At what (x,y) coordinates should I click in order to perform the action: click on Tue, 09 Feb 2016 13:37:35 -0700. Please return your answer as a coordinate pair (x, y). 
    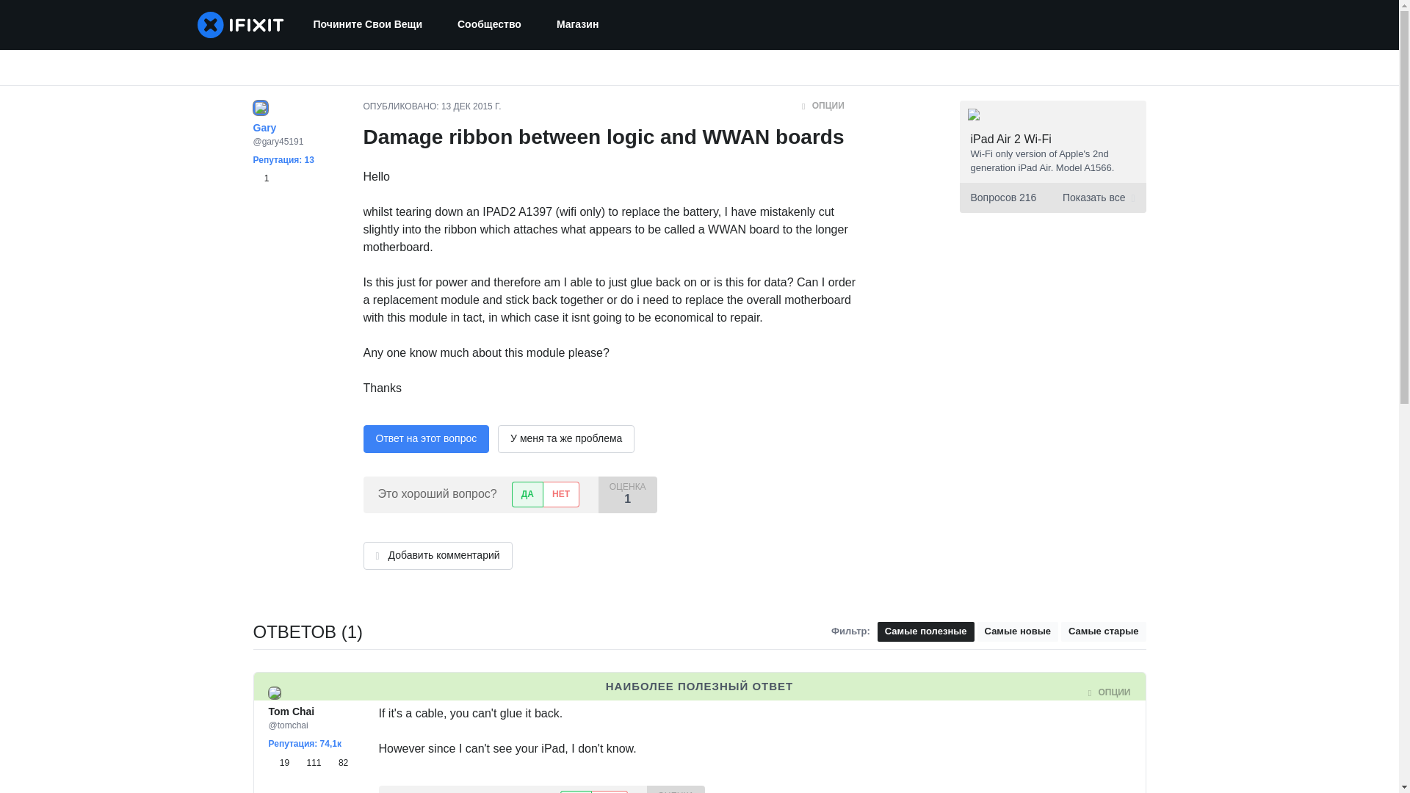
    Looking at the image, I should click on (485, 693).